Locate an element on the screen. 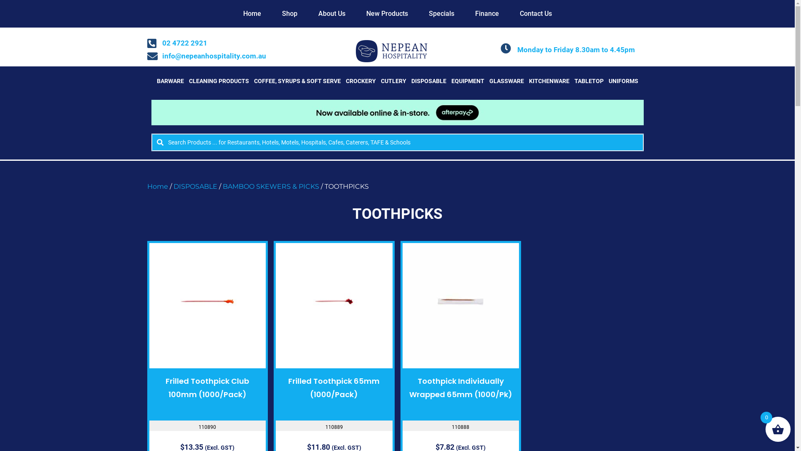  TABLETOP is located at coordinates (589, 81).